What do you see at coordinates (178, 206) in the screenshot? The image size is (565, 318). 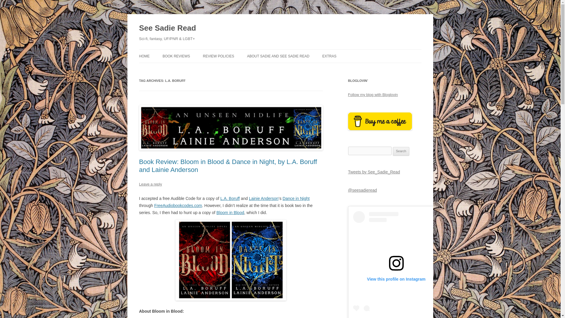 I see `FreeAudiobookcodes.com` at bounding box center [178, 206].